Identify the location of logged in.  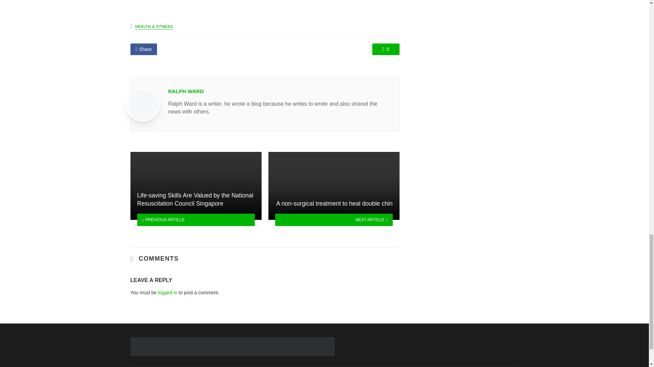
(168, 293).